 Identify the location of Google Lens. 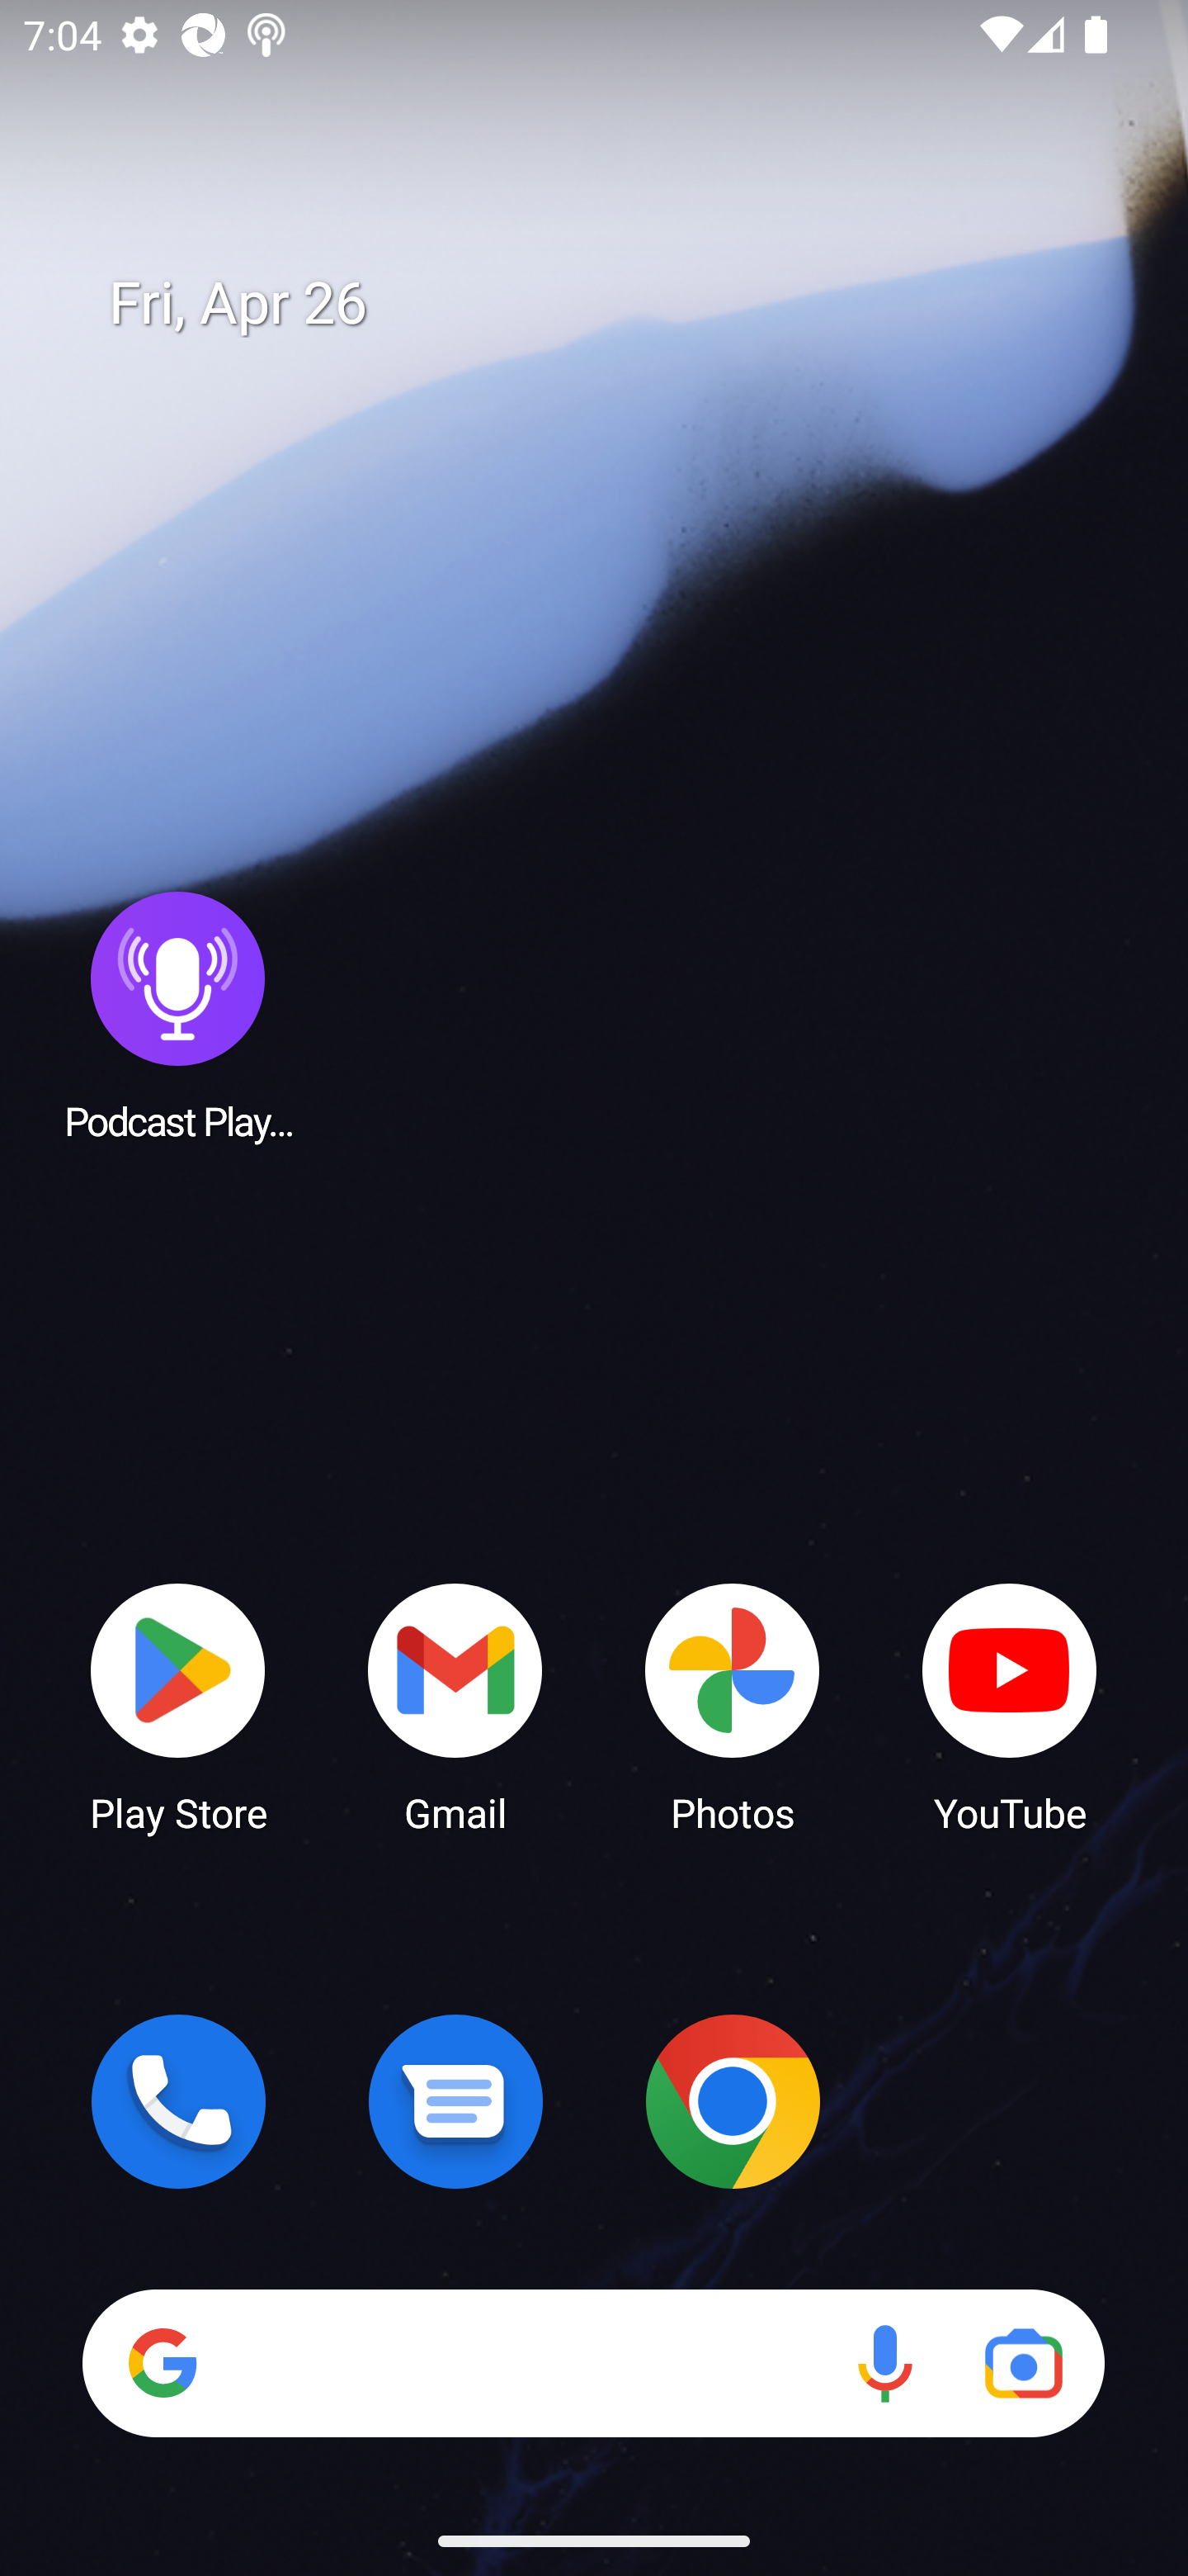
(1023, 2363).